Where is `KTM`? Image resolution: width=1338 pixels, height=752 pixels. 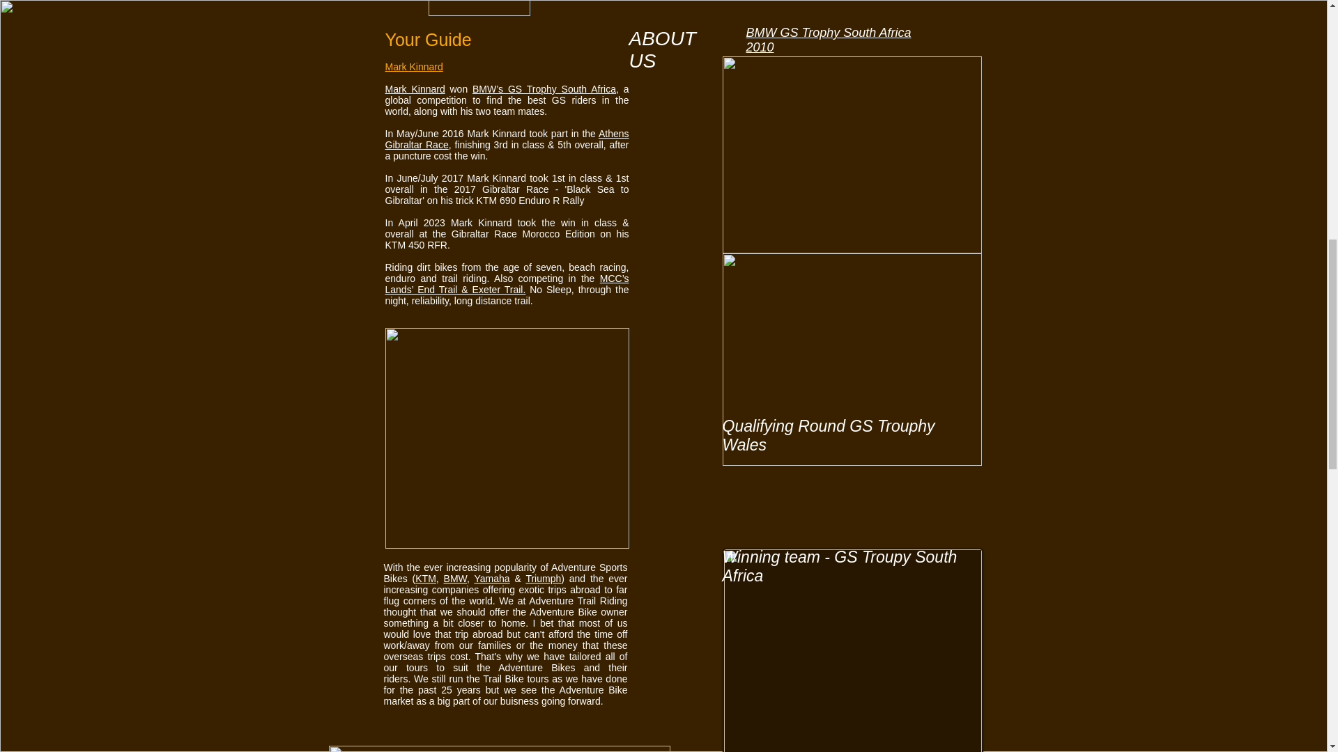 KTM is located at coordinates (425, 578).